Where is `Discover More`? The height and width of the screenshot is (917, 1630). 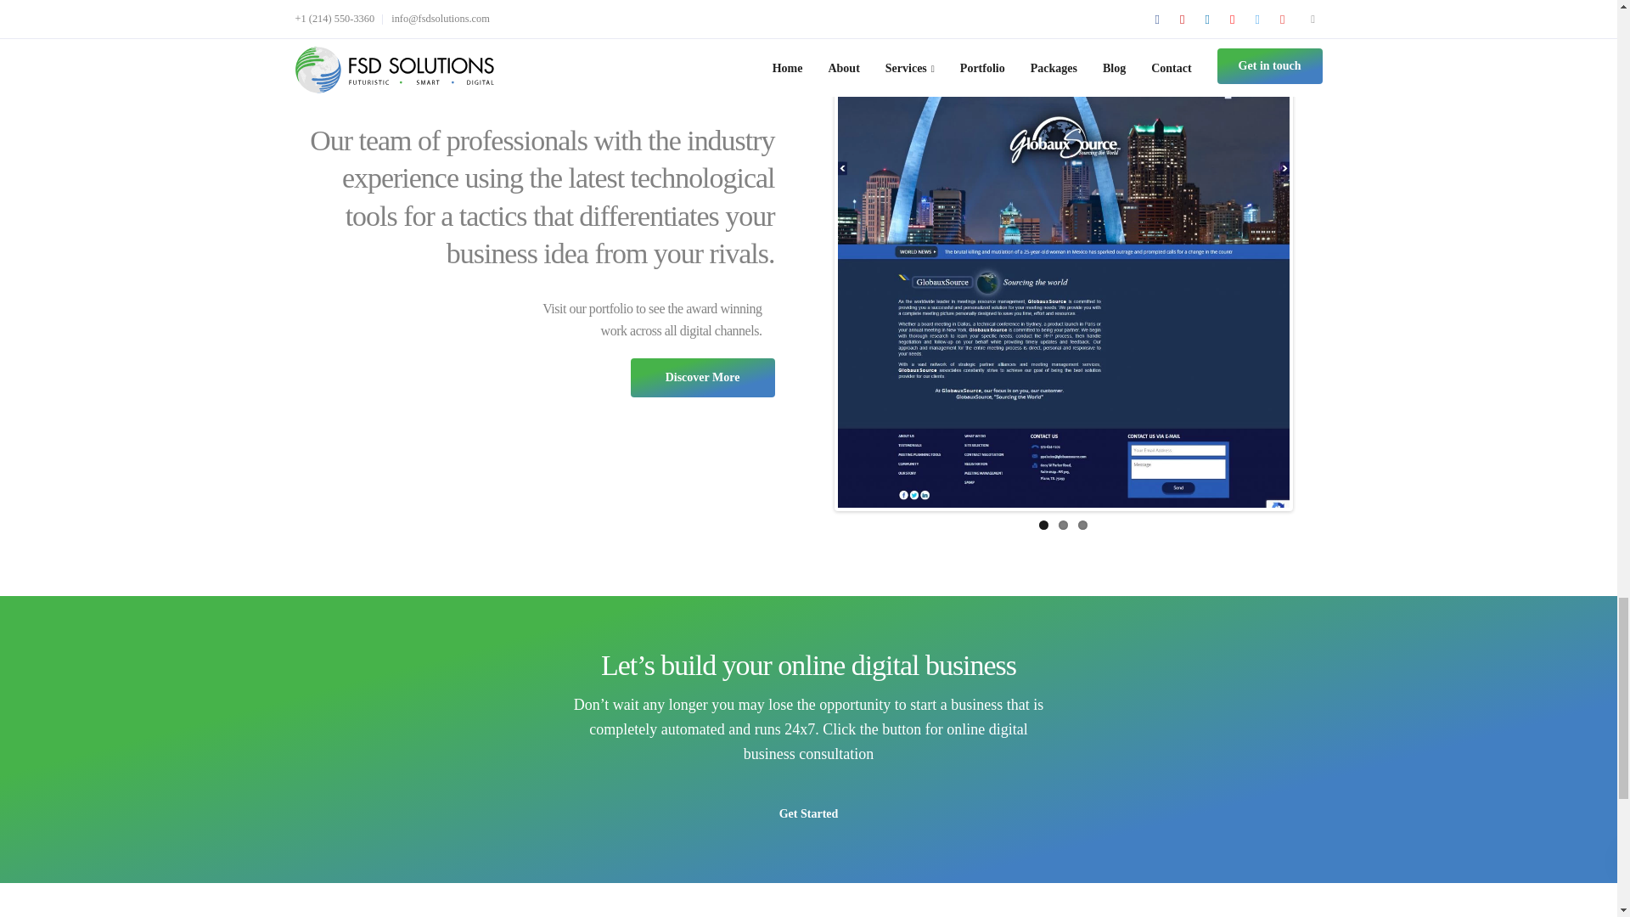 Discover More is located at coordinates (701, 377).